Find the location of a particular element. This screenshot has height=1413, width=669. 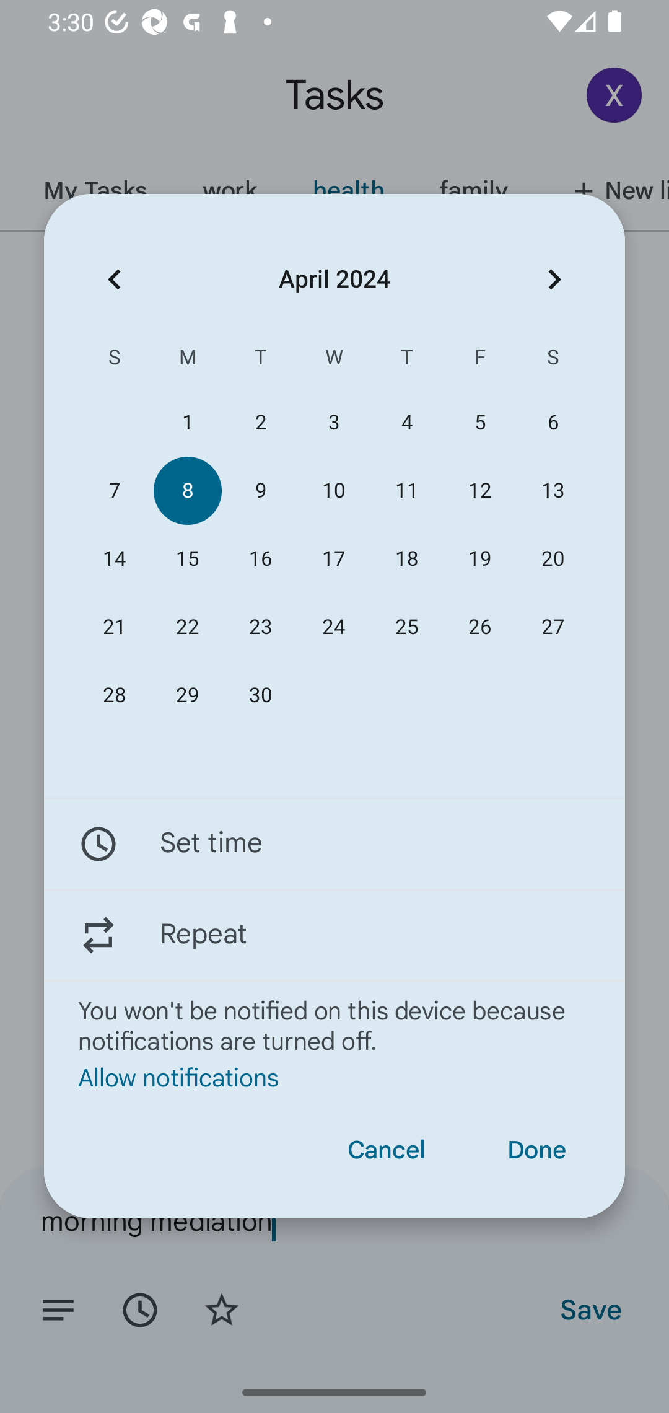

Cancel is located at coordinates (387, 1150).